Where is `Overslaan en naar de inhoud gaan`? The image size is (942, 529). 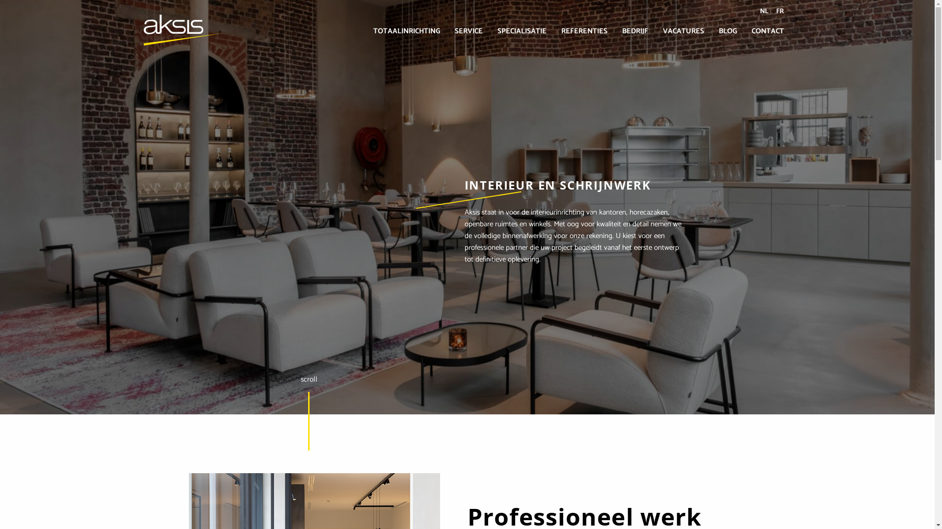
Overslaan en naar de inhoud gaan is located at coordinates (0, 0).